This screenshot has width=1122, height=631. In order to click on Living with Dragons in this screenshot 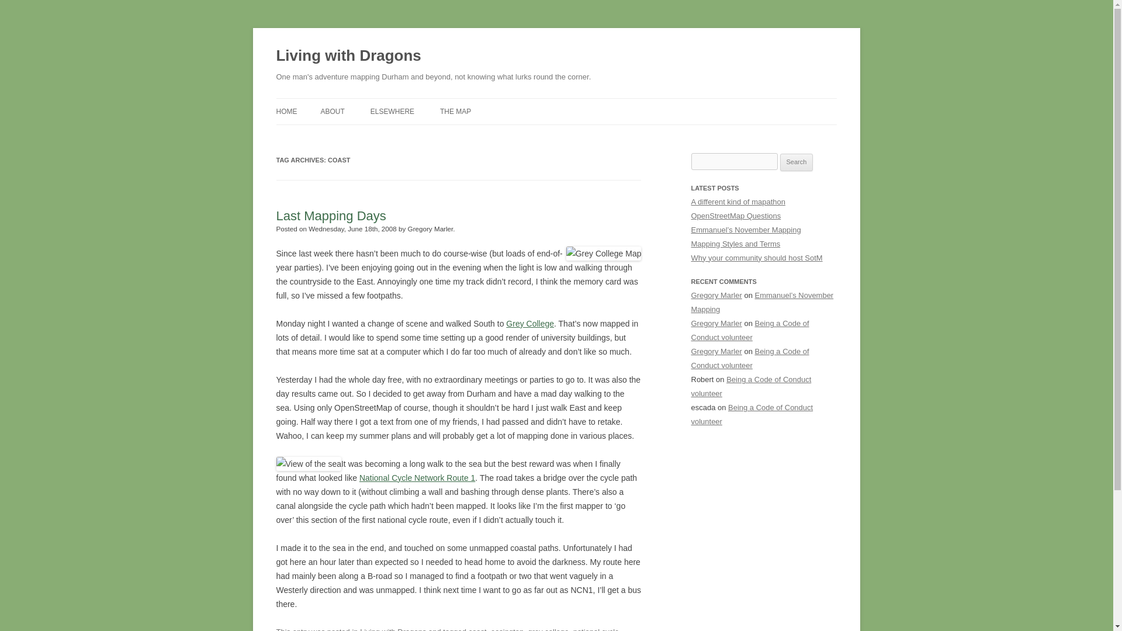, I will do `click(393, 629)`.